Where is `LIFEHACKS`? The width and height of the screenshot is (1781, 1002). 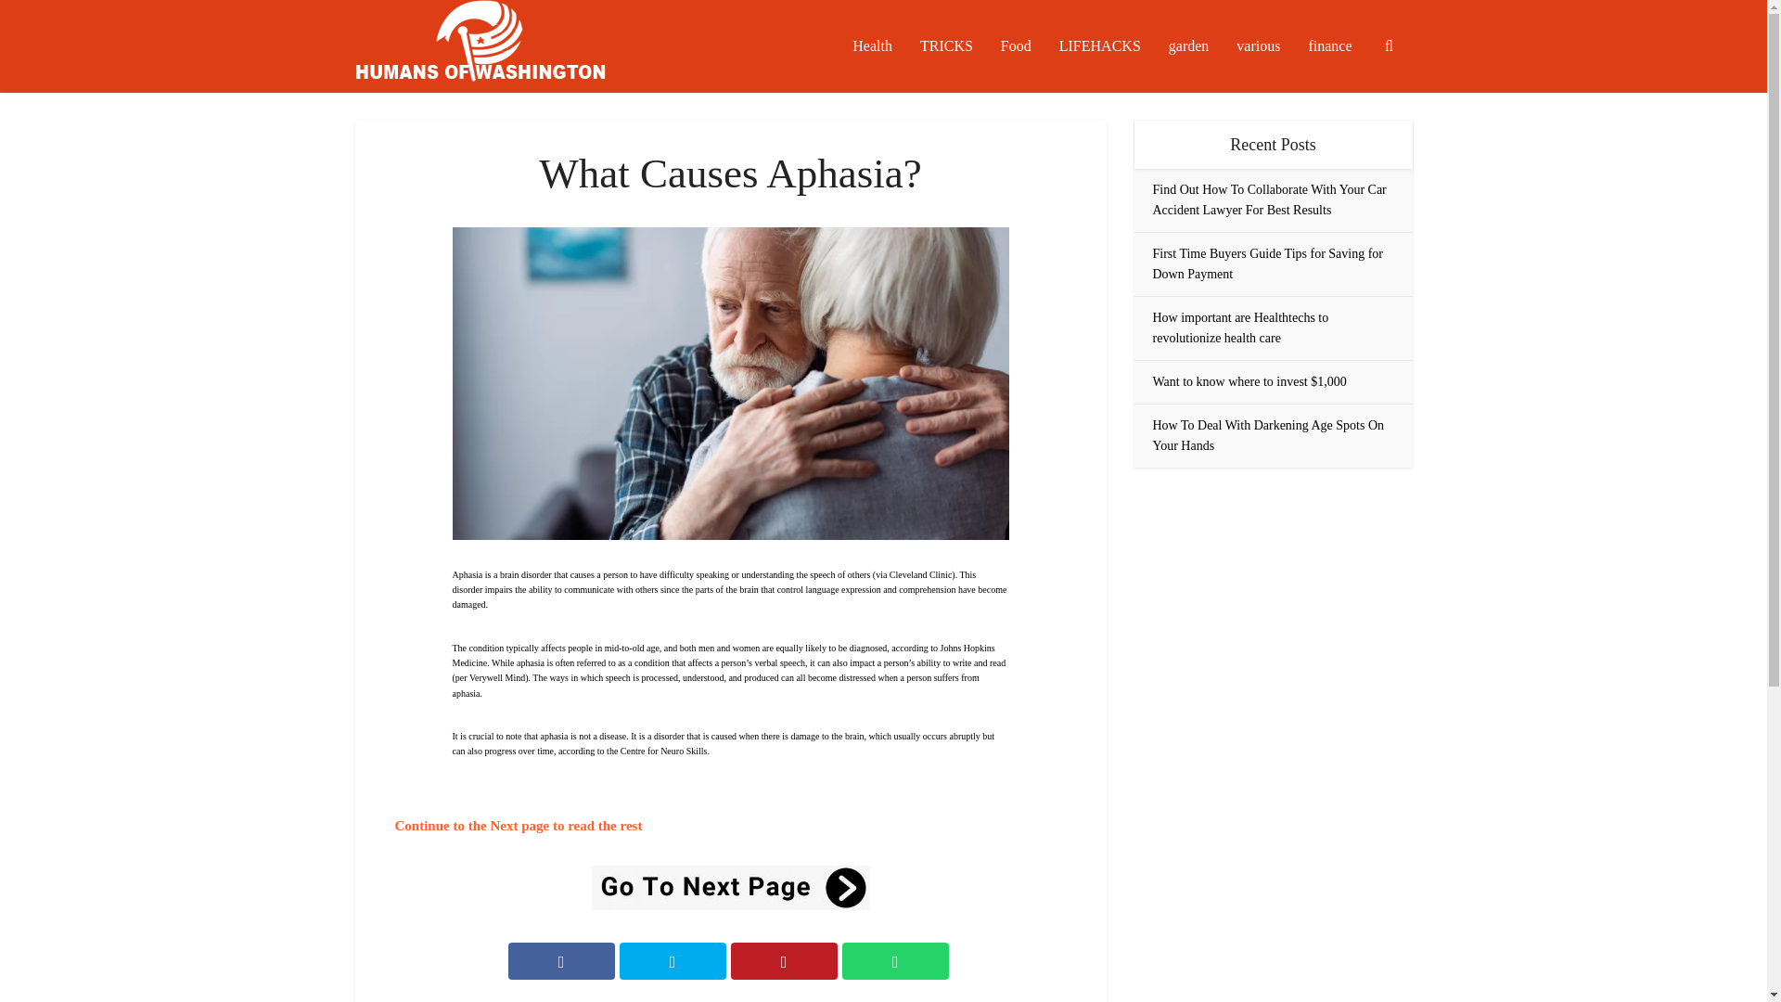 LIFEHACKS is located at coordinates (1100, 46).